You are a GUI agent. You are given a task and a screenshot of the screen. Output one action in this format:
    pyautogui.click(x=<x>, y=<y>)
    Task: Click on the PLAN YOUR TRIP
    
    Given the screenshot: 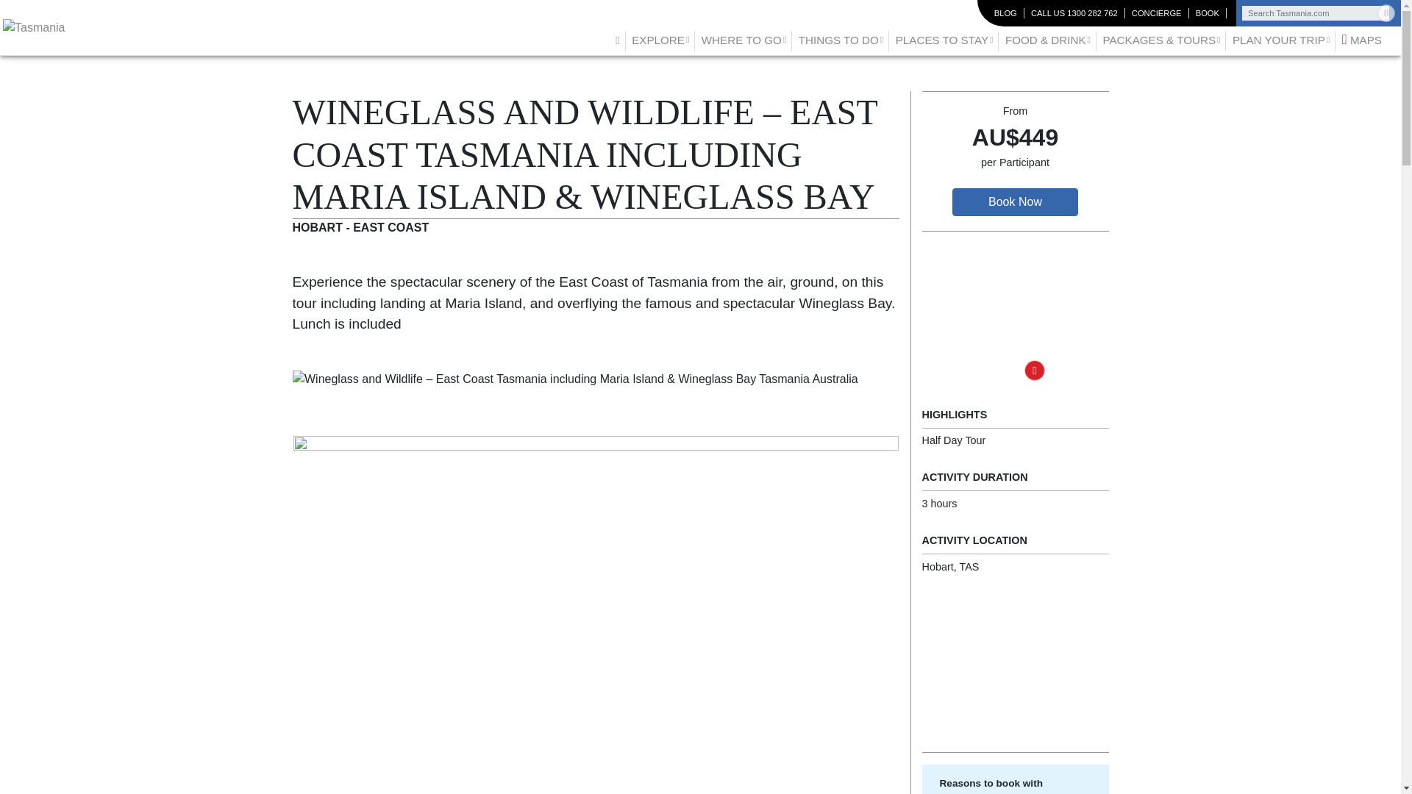 What is the action you would take?
    pyautogui.click(x=1281, y=40)
    